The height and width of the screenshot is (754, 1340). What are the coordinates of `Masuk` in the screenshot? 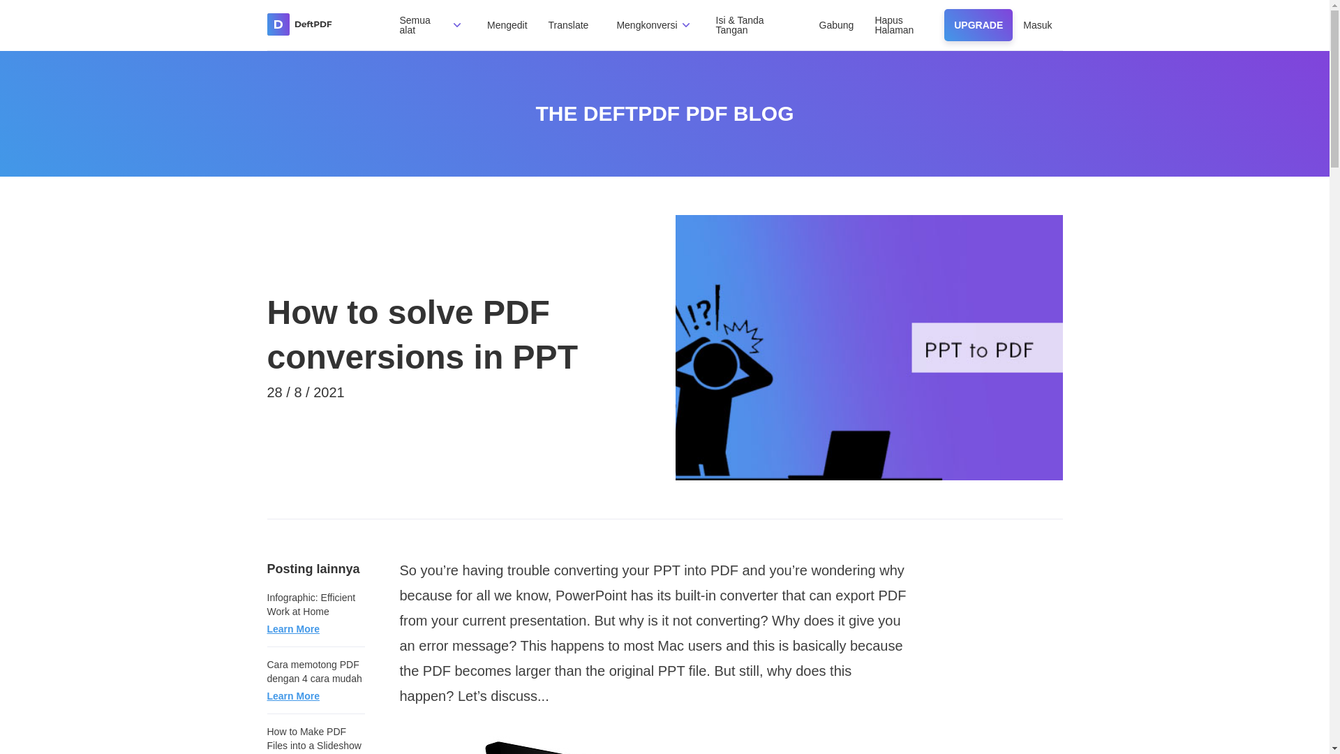 It's located at (1037, 25).